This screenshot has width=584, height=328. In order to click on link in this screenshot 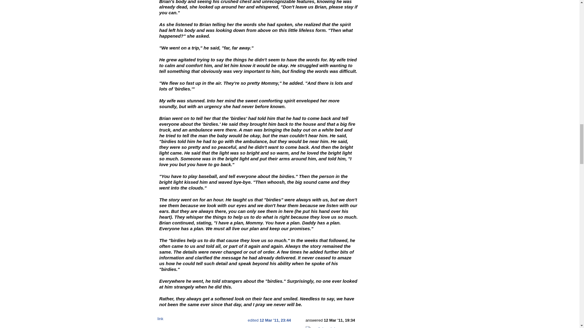, I will do `click(161, 319)`.